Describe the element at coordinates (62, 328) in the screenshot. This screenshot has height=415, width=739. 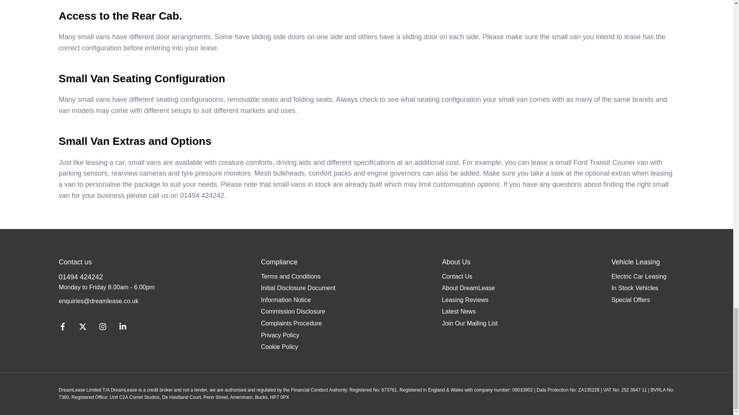
I see `Facebook` at that location.